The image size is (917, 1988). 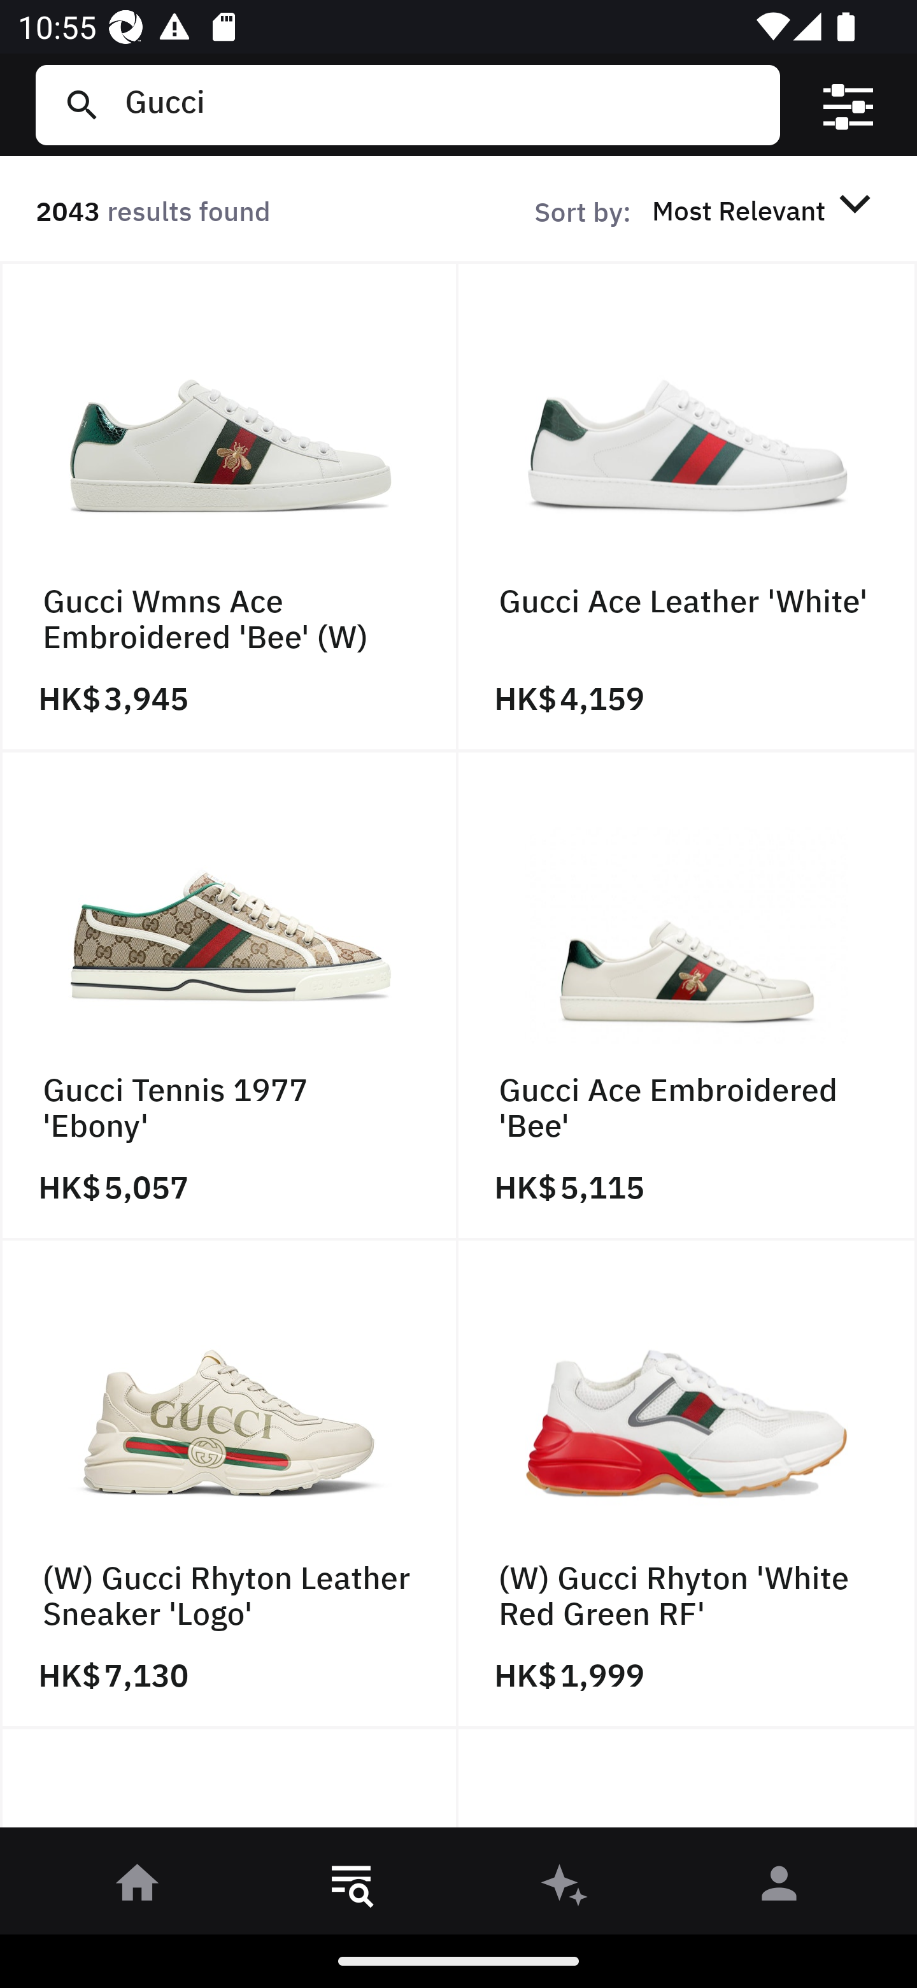 I want to click on Most Relevant , so click(x=765, y=210).